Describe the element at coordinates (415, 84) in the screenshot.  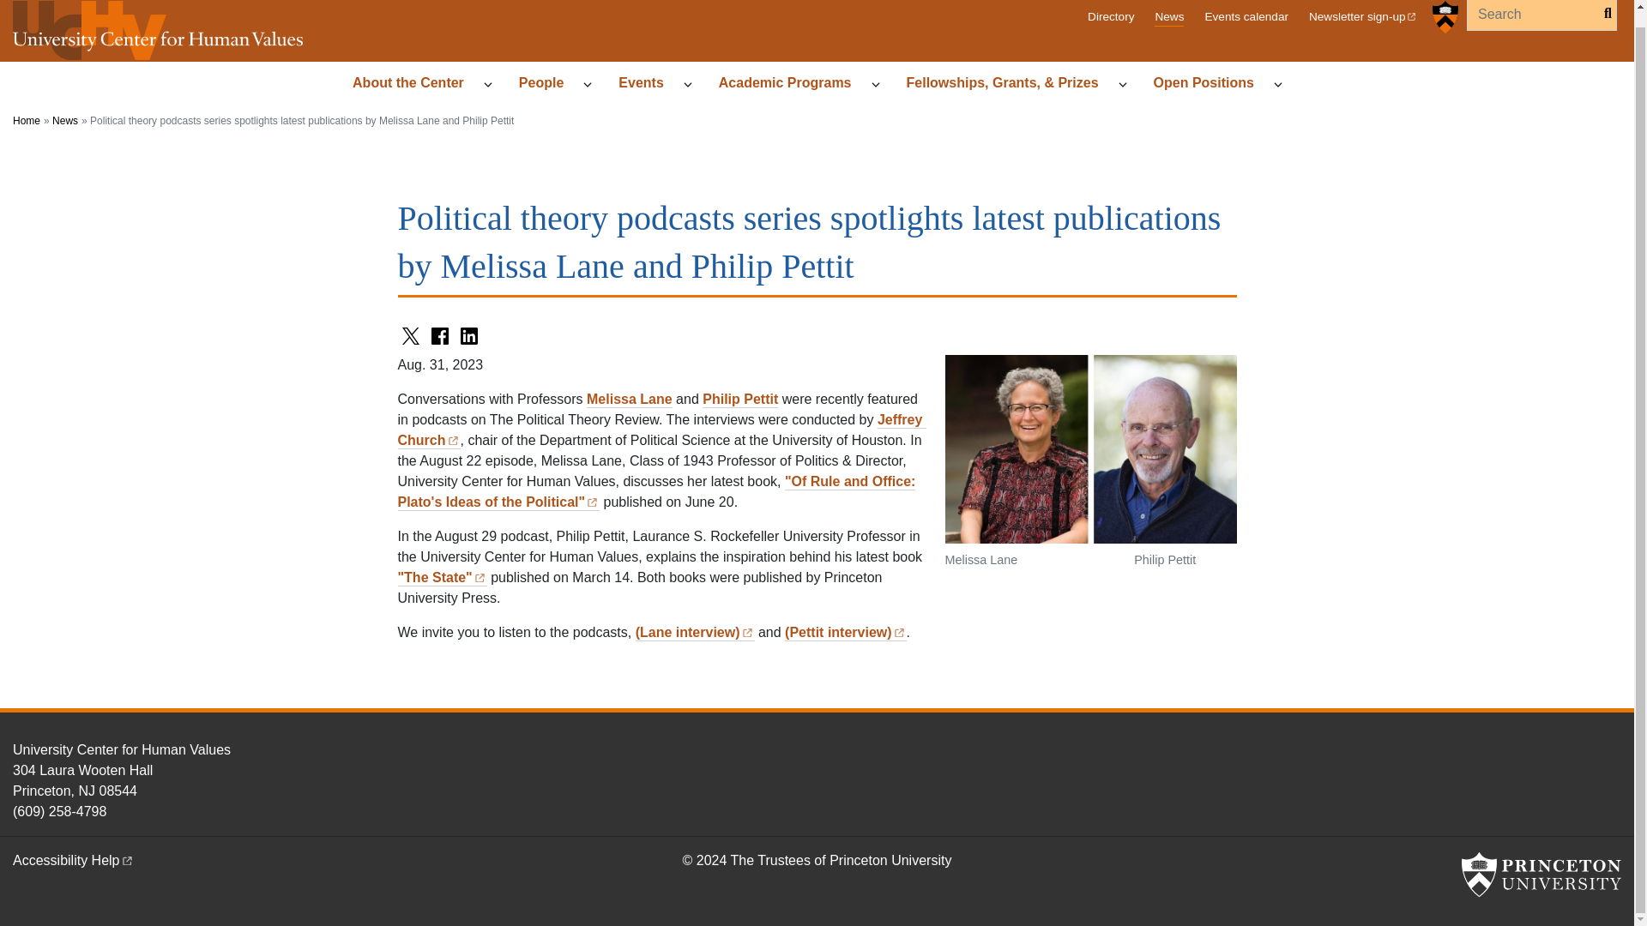
I see `About the Center` at that location.